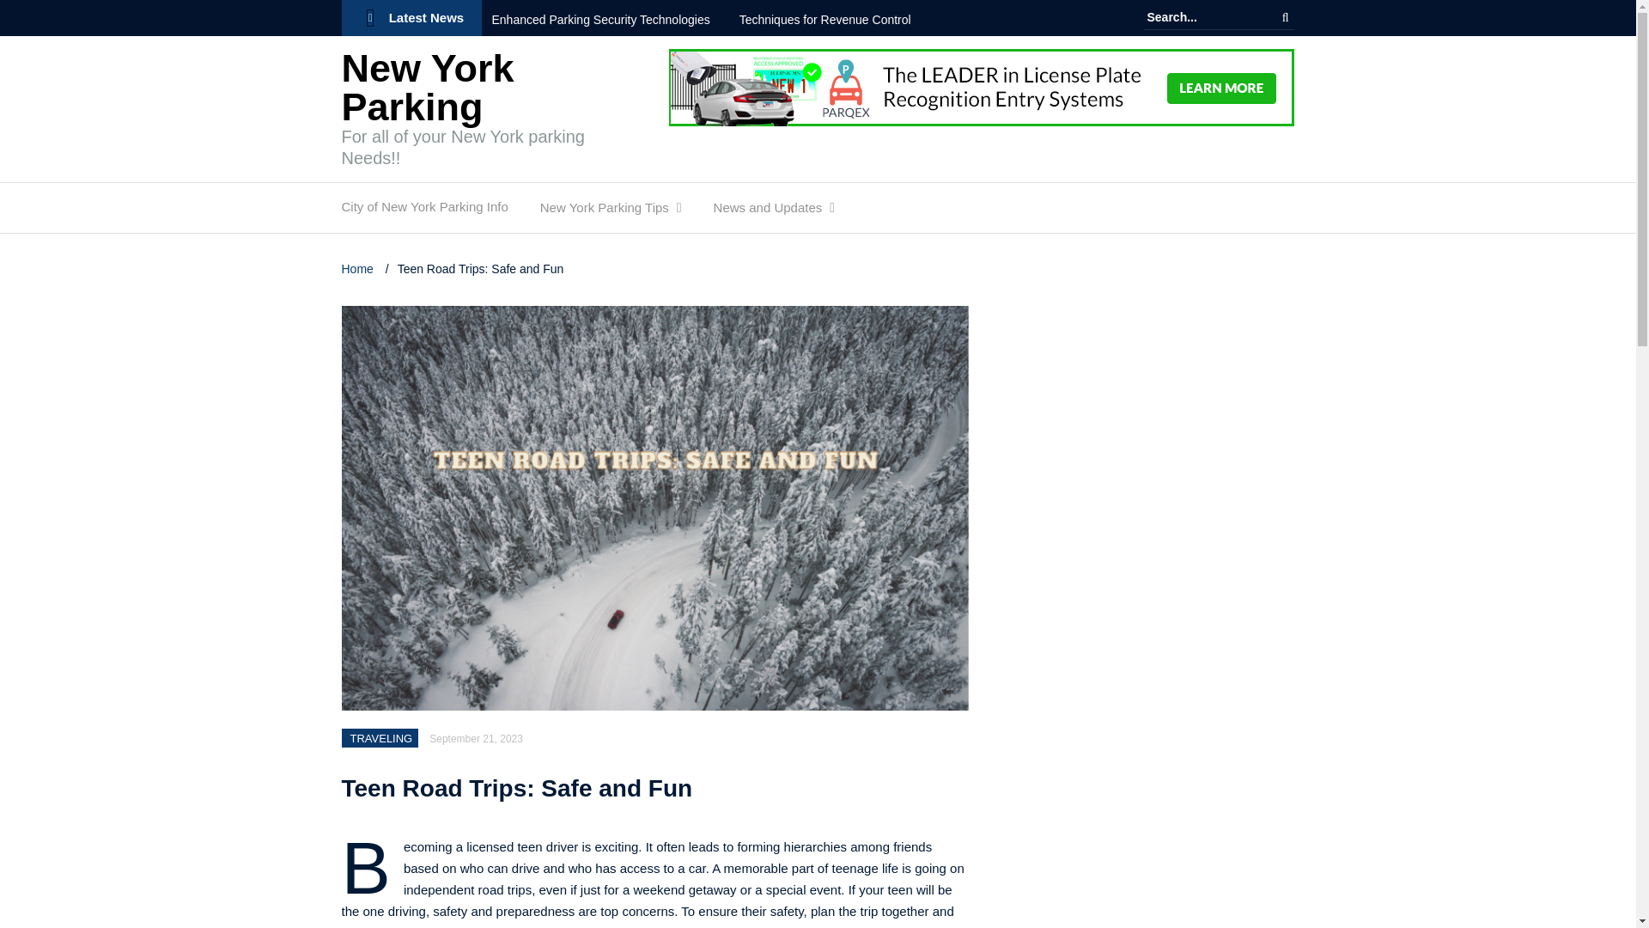  Describe the element at coordinates (837, 20) in the screenshot. I see `Techniques for Revenue Control` at that location.